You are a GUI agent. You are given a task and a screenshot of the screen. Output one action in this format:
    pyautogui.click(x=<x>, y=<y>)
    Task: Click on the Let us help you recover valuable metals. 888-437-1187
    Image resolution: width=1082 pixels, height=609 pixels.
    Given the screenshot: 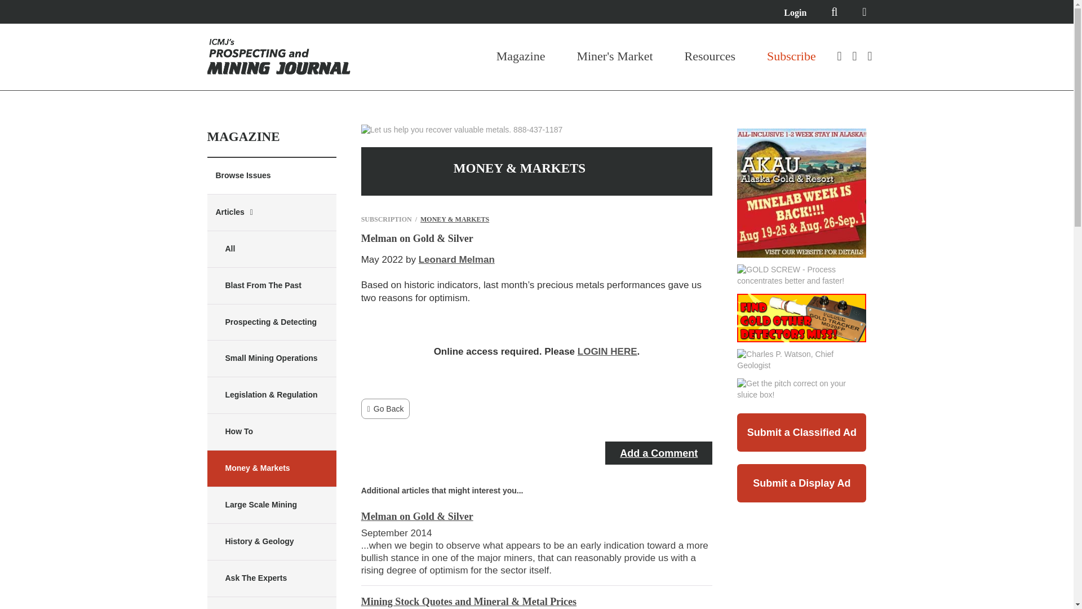 What is the action you would take?
    pyautogui.click(x=462, y=130)
    